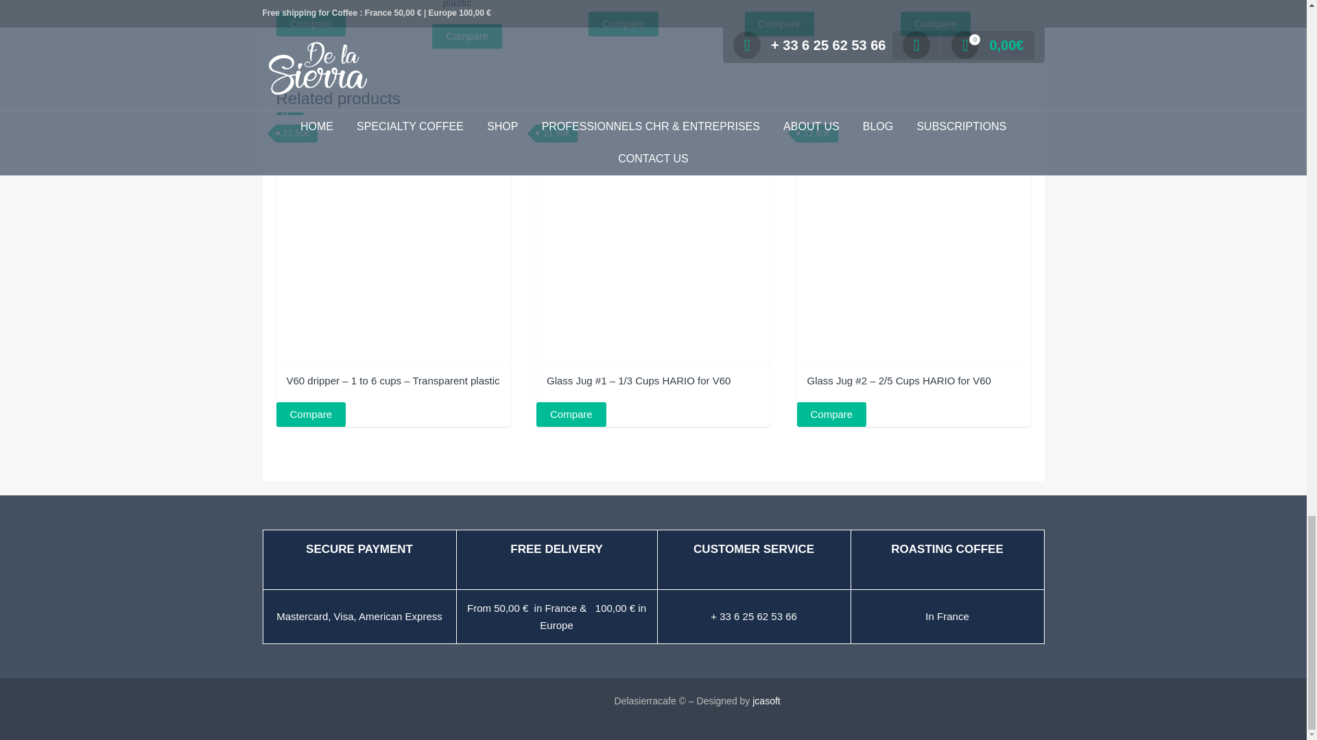 The width and height of the screenshot is (1317, 740). Describe the element at coordinates (303, 709) in the screenshot. I see `Twitter` at that location.